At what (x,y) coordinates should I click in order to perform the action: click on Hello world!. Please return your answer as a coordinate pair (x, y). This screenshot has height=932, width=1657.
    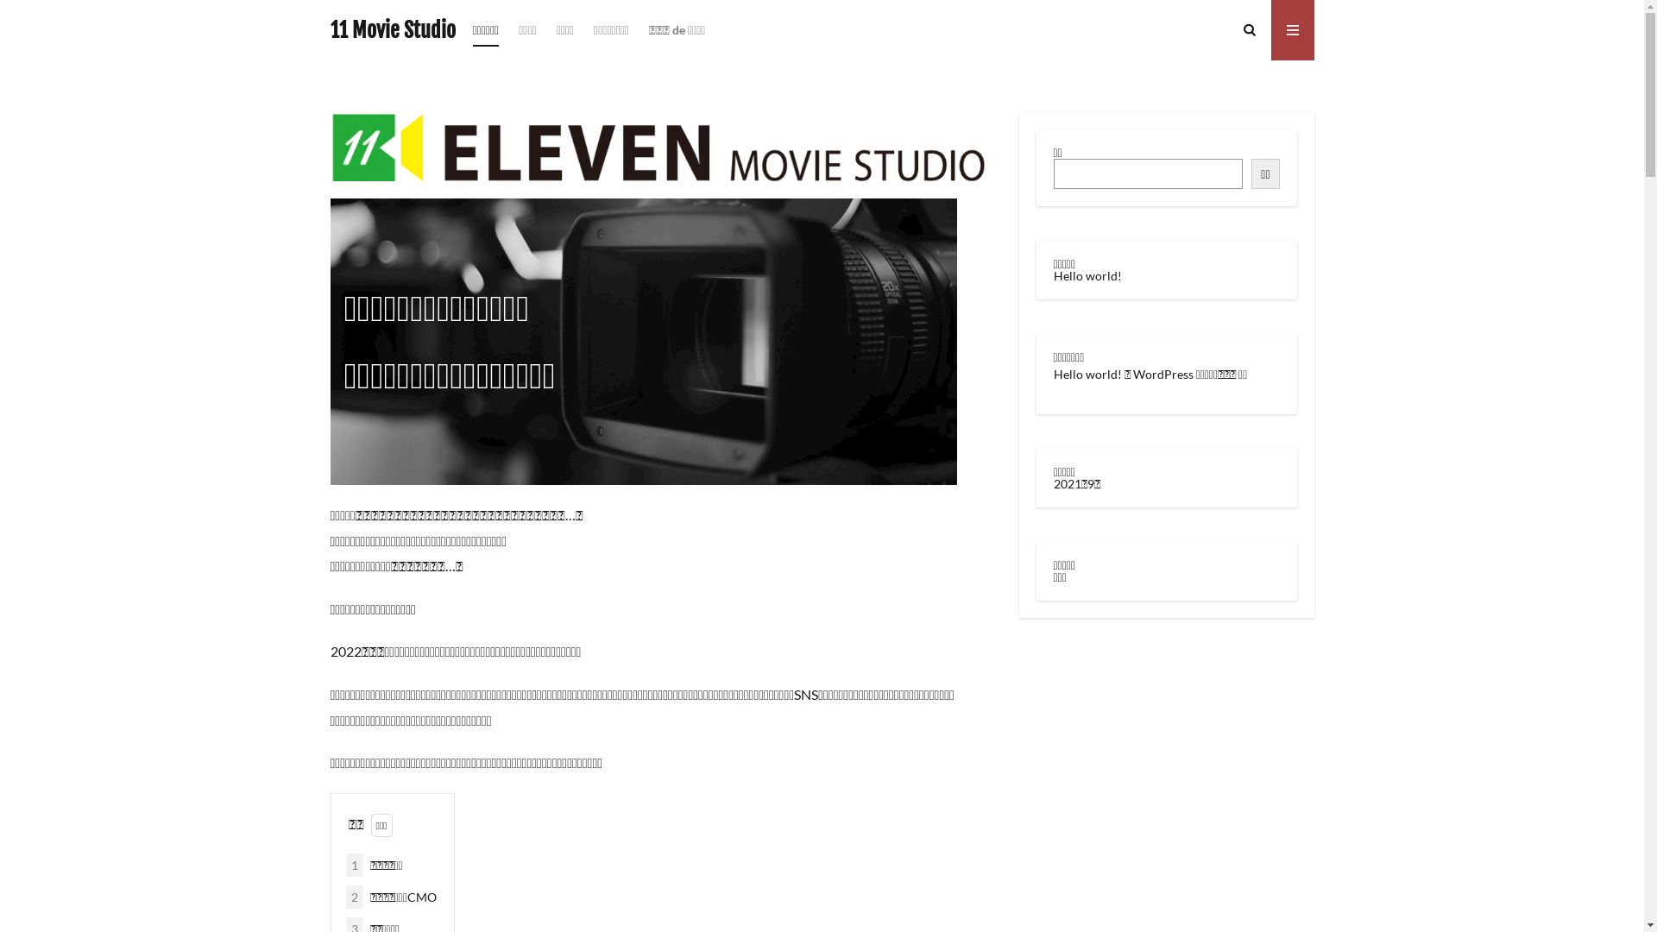
    Looking at the image, I should click on (1087, 375).